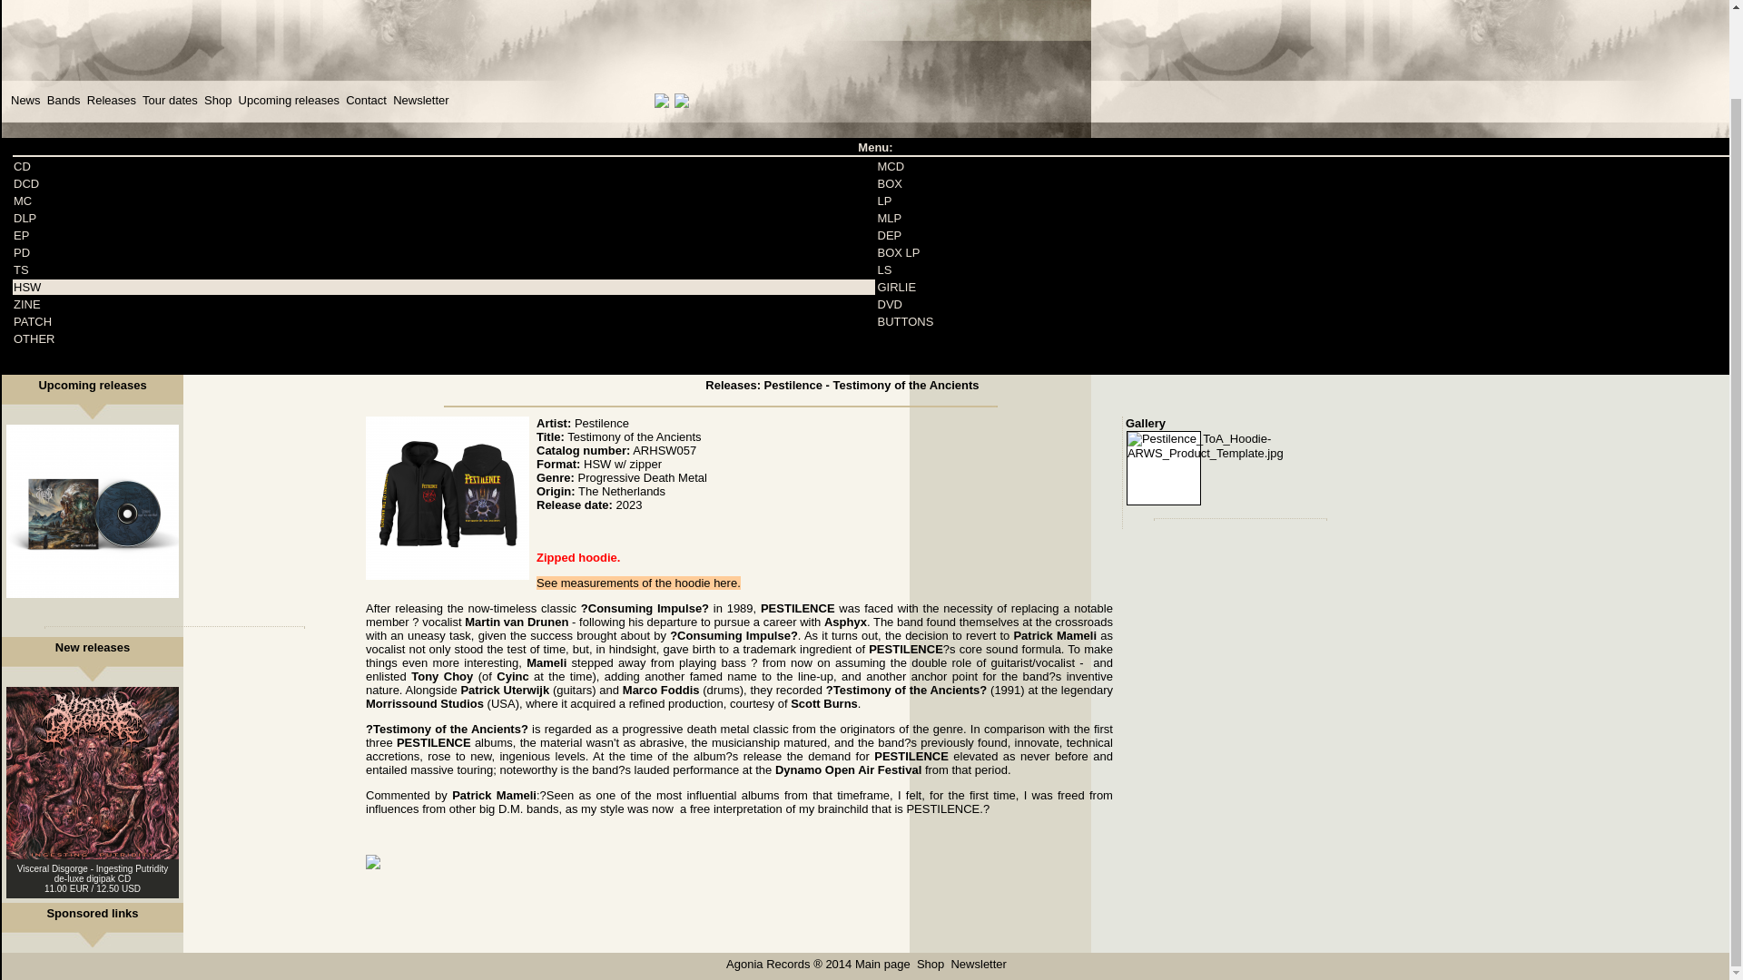  What do you see at coordinates (25, 100) in the screenshot?
I see `News` at bounding box center [25, 100].